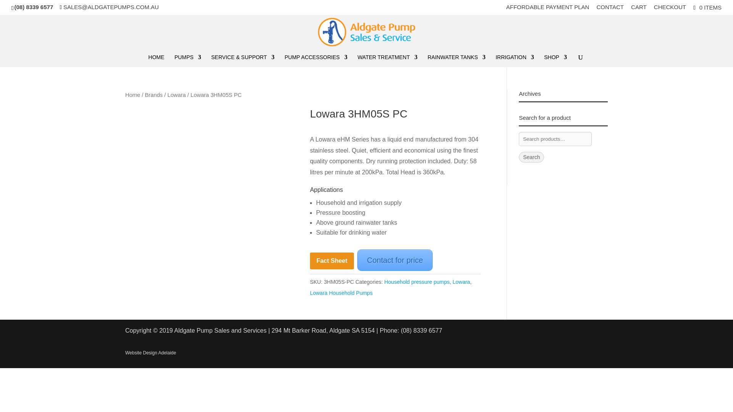 The width and height of the screenshot is (733, 412). Describe the element at coordinates (610, 9) in the screenshot. I see `CONTACT` at that location.